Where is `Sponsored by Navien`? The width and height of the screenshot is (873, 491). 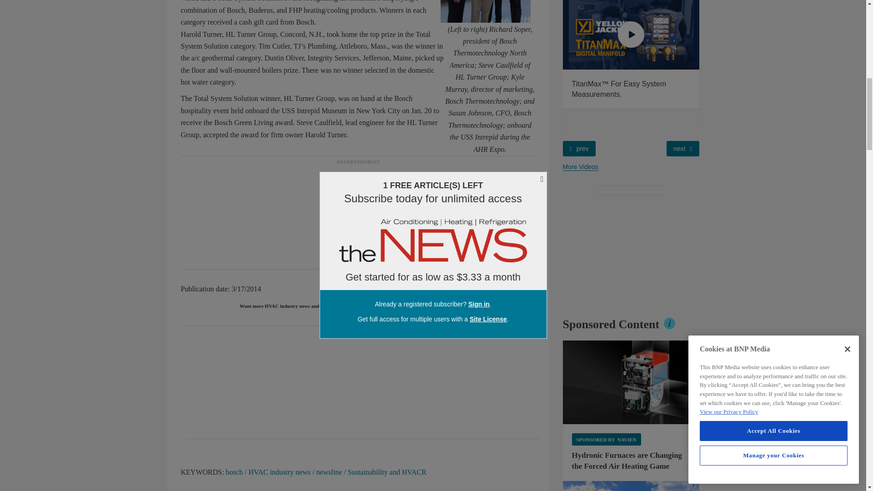
Sponsored by Navien is located at coordinates (606, 439).